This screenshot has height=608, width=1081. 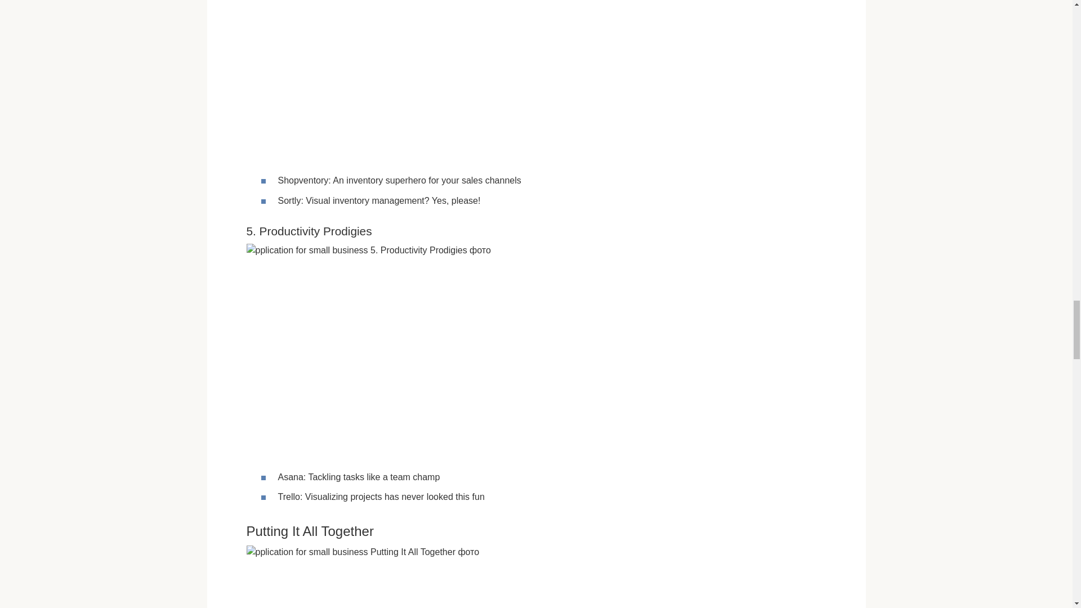 I want to click on pplication for small business Putting It All Together, so click(x=435, y=576).